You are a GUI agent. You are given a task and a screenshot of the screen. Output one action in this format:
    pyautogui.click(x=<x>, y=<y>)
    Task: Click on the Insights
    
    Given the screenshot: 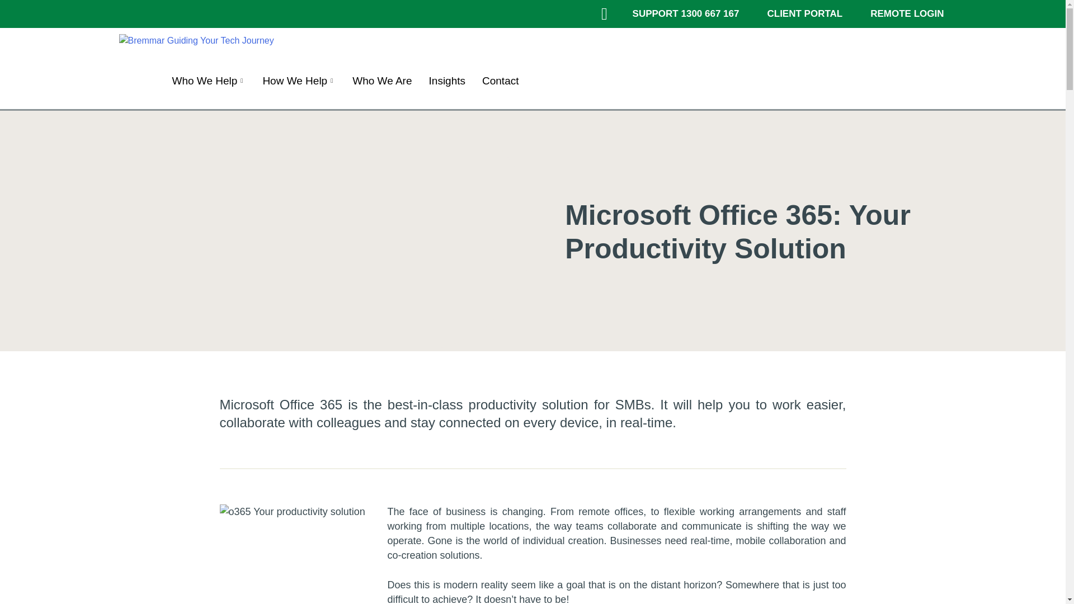 What is the action you would take?
    pyautogui.click(x=447, y=81)
    